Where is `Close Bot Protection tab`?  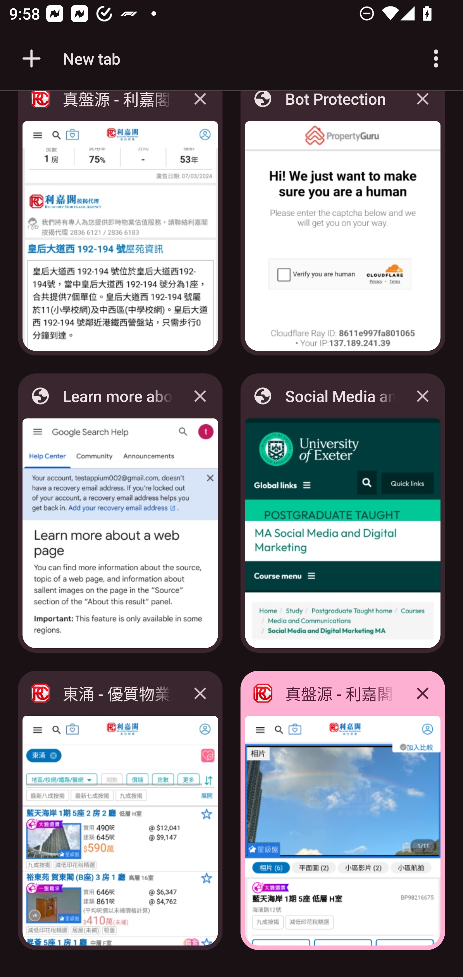
Close Bot Protection tab is located at coordinates (422, 108).